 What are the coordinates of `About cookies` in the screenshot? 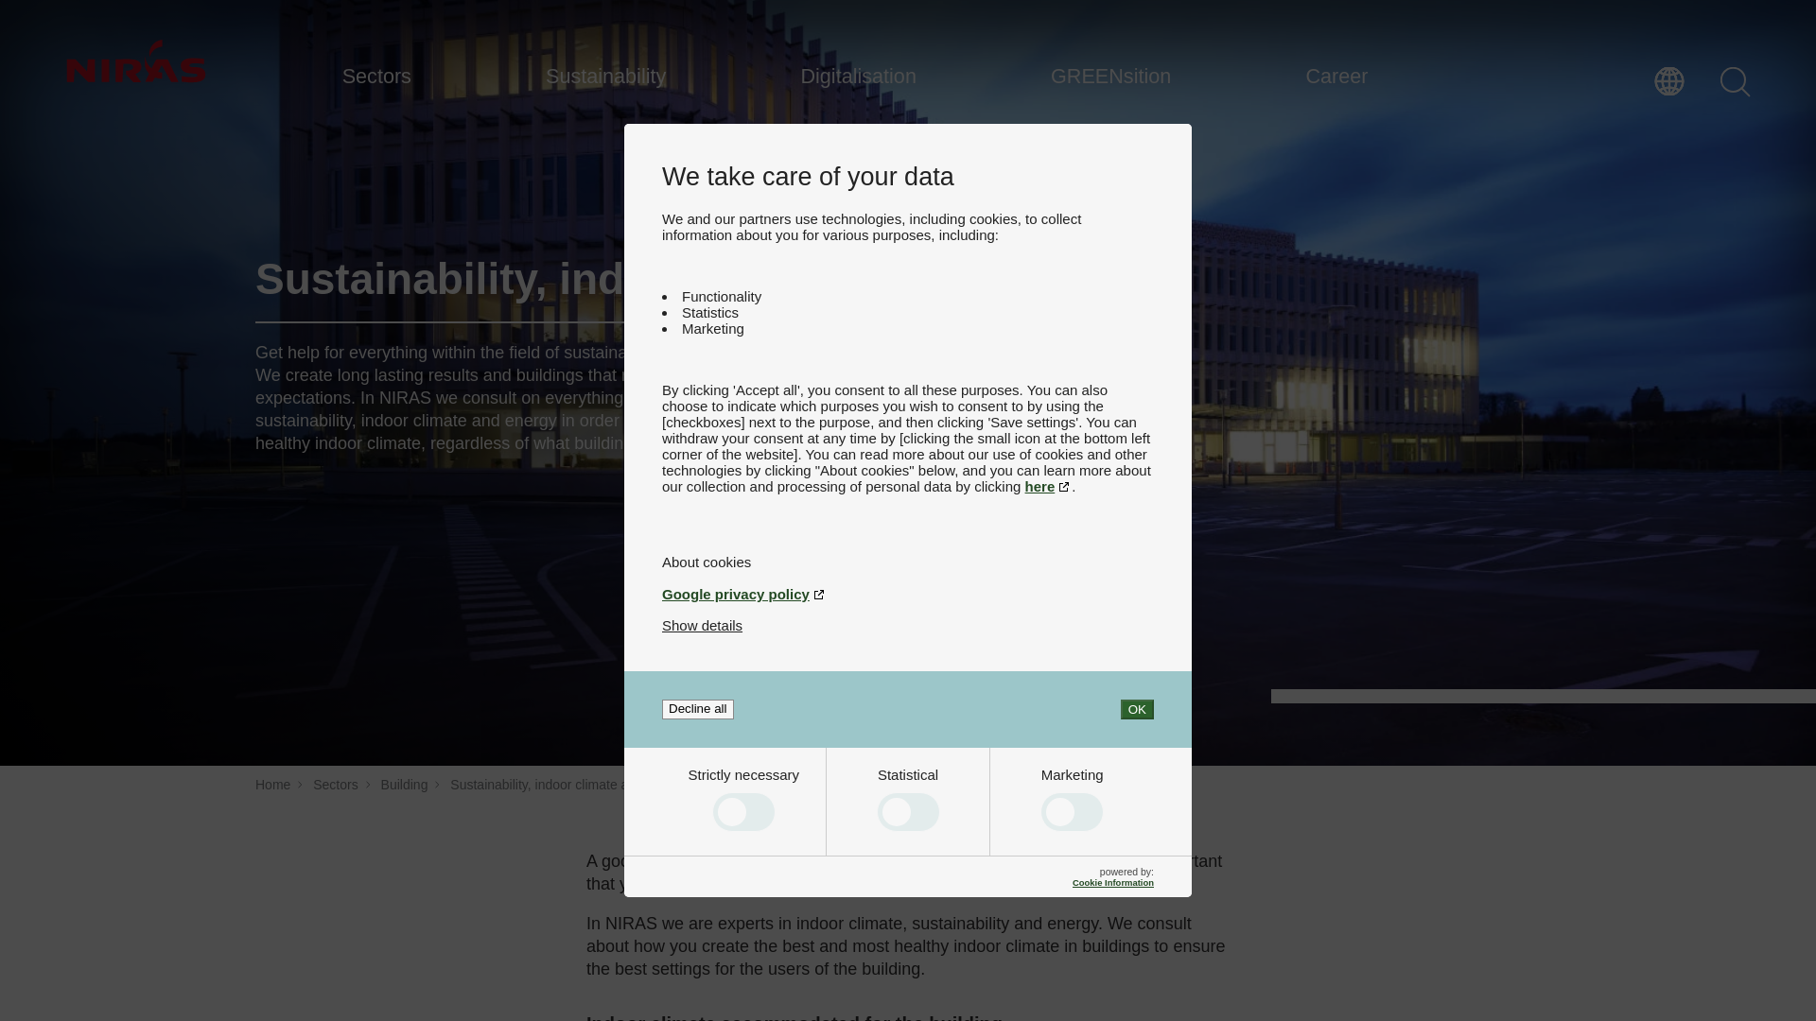 It's located at (908, 562).